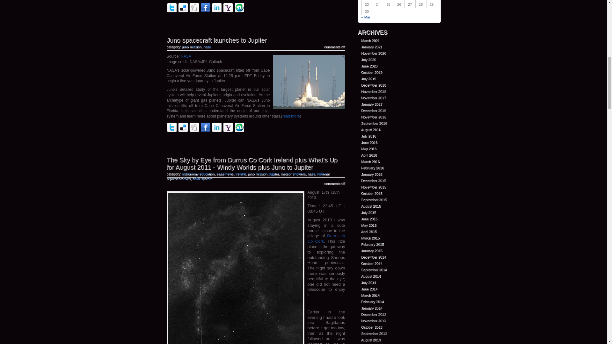 This screenshot has width=612, height=344. I want to click on ireland, so click(240, 174).